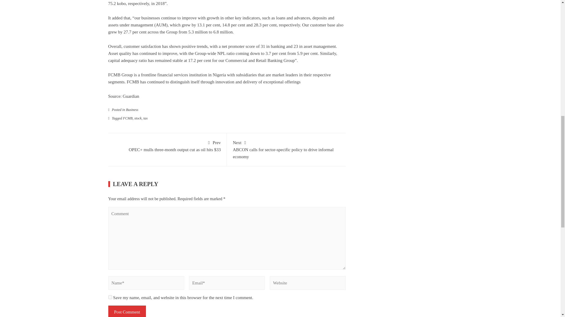 Image resolution: width=565 pixels, height=317 pixels. Describe the element at coordinates (127, 311) in the screenshot. I see `Post Comment` at that location.